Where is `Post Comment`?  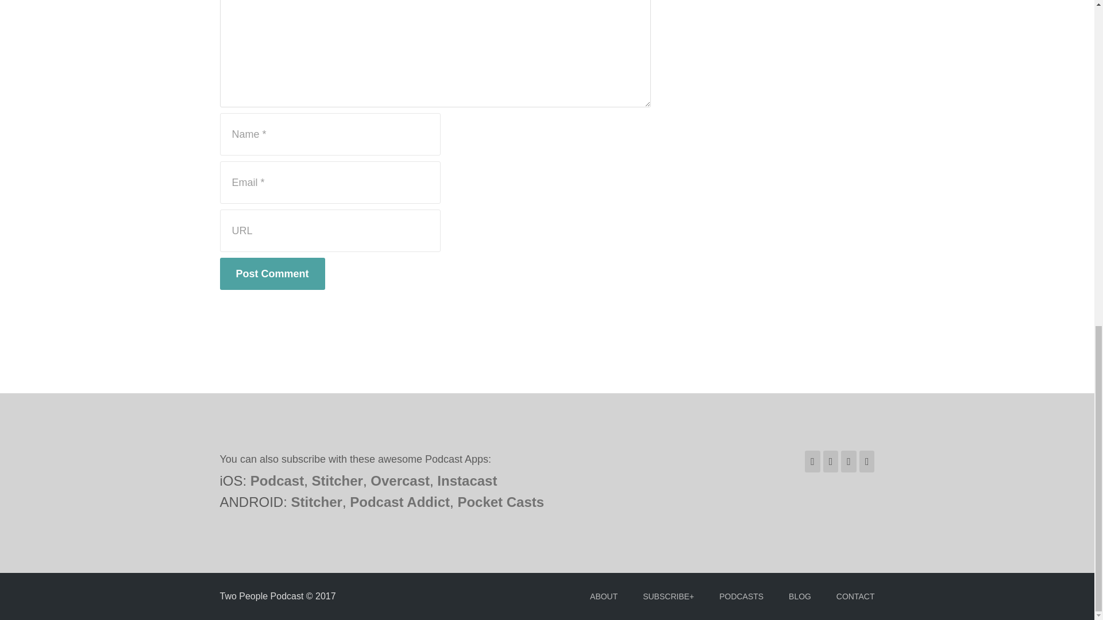
Post Comment is located at coordinates (272, 274).